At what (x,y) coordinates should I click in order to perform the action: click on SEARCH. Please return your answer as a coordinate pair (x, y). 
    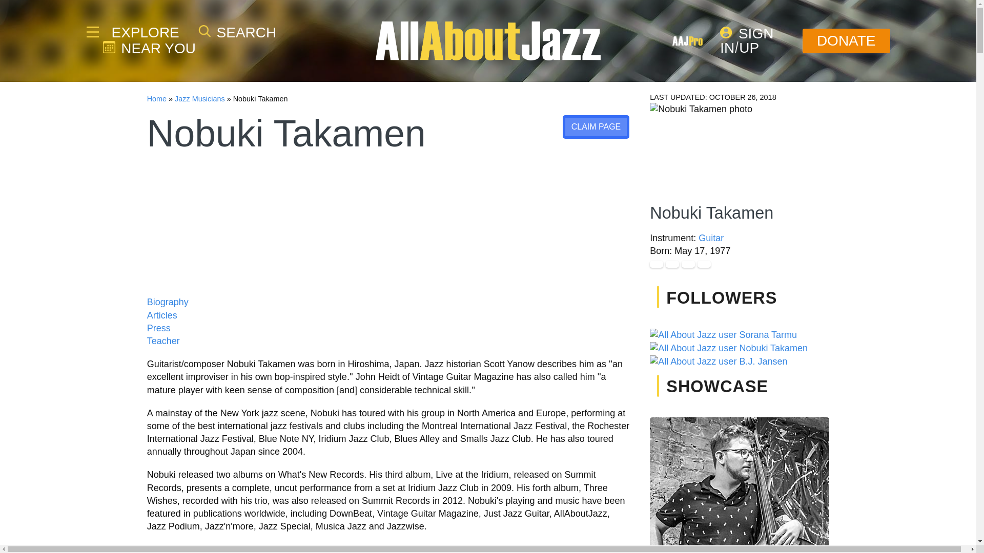
    Looking at the image, I should click on (237, 32).